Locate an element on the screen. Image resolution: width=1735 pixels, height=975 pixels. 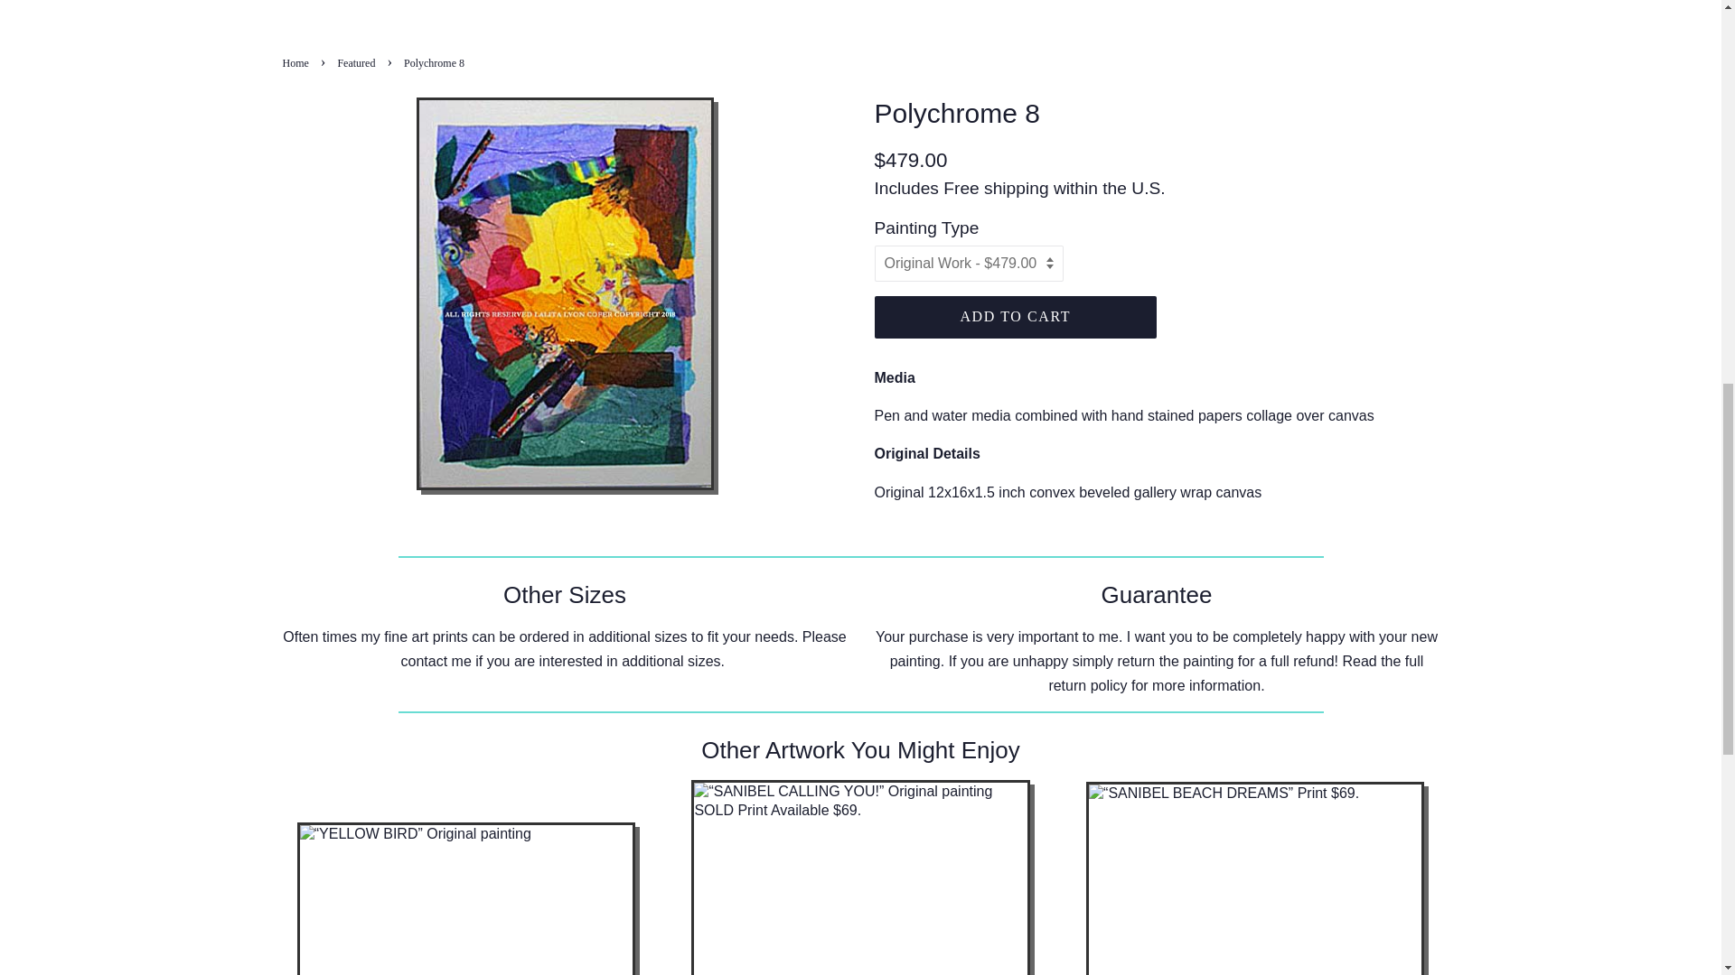
Back to the frontpage is located at coordinates (296, 62).